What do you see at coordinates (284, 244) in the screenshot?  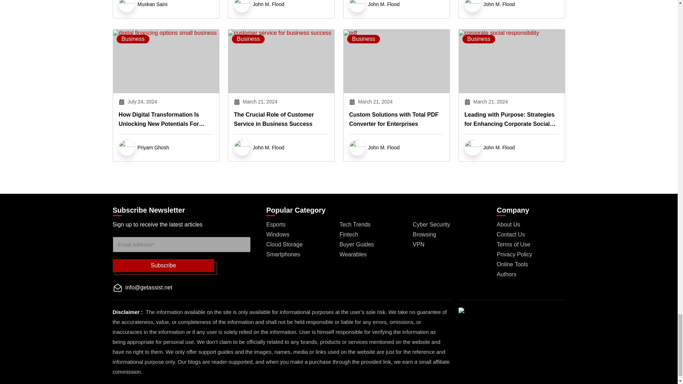 I see `Cloud Storage` at bounding box center [284, 244].